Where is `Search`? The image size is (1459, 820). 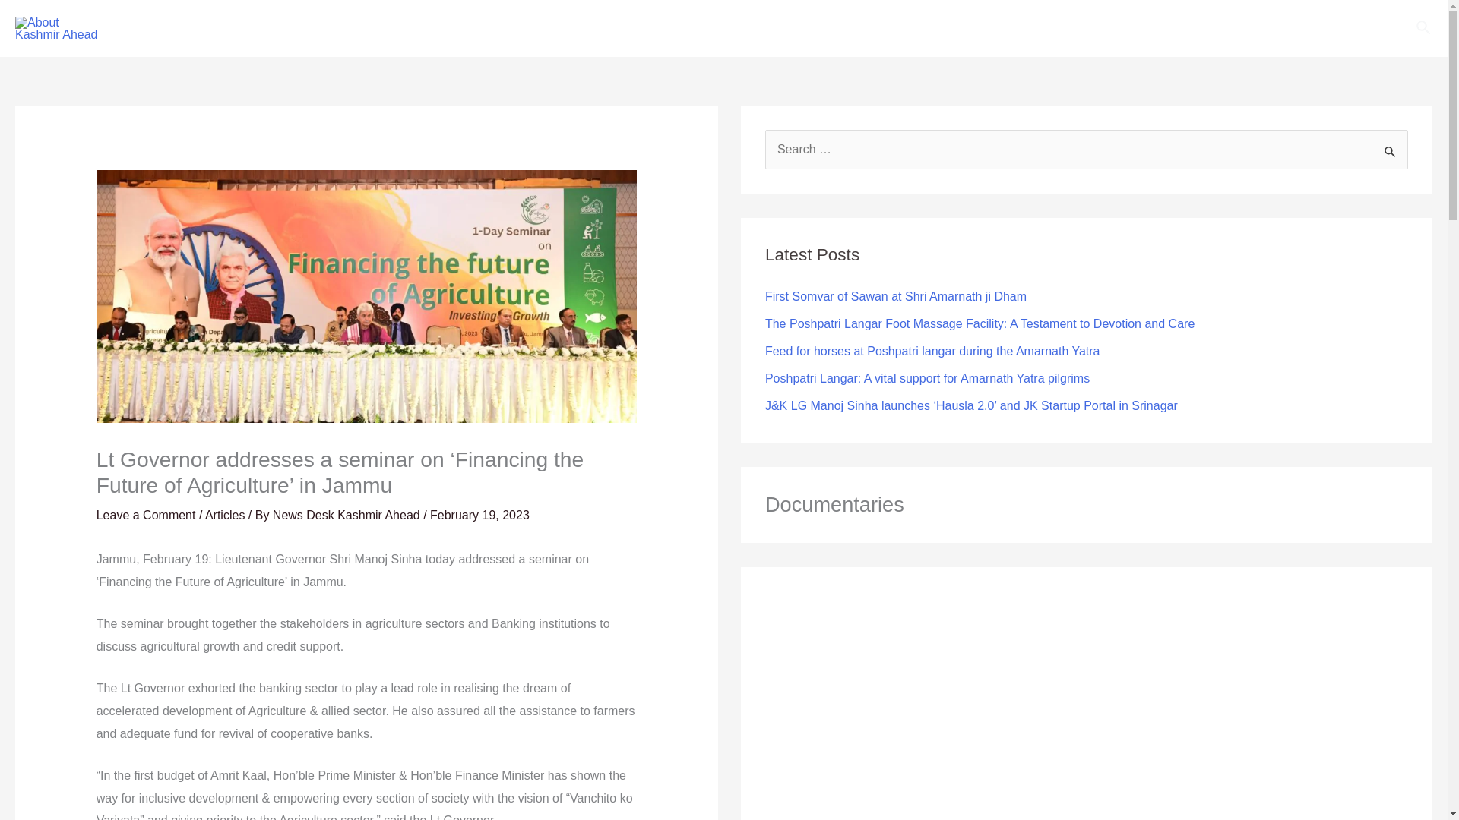 Search is located at coordinates (1391, 150).